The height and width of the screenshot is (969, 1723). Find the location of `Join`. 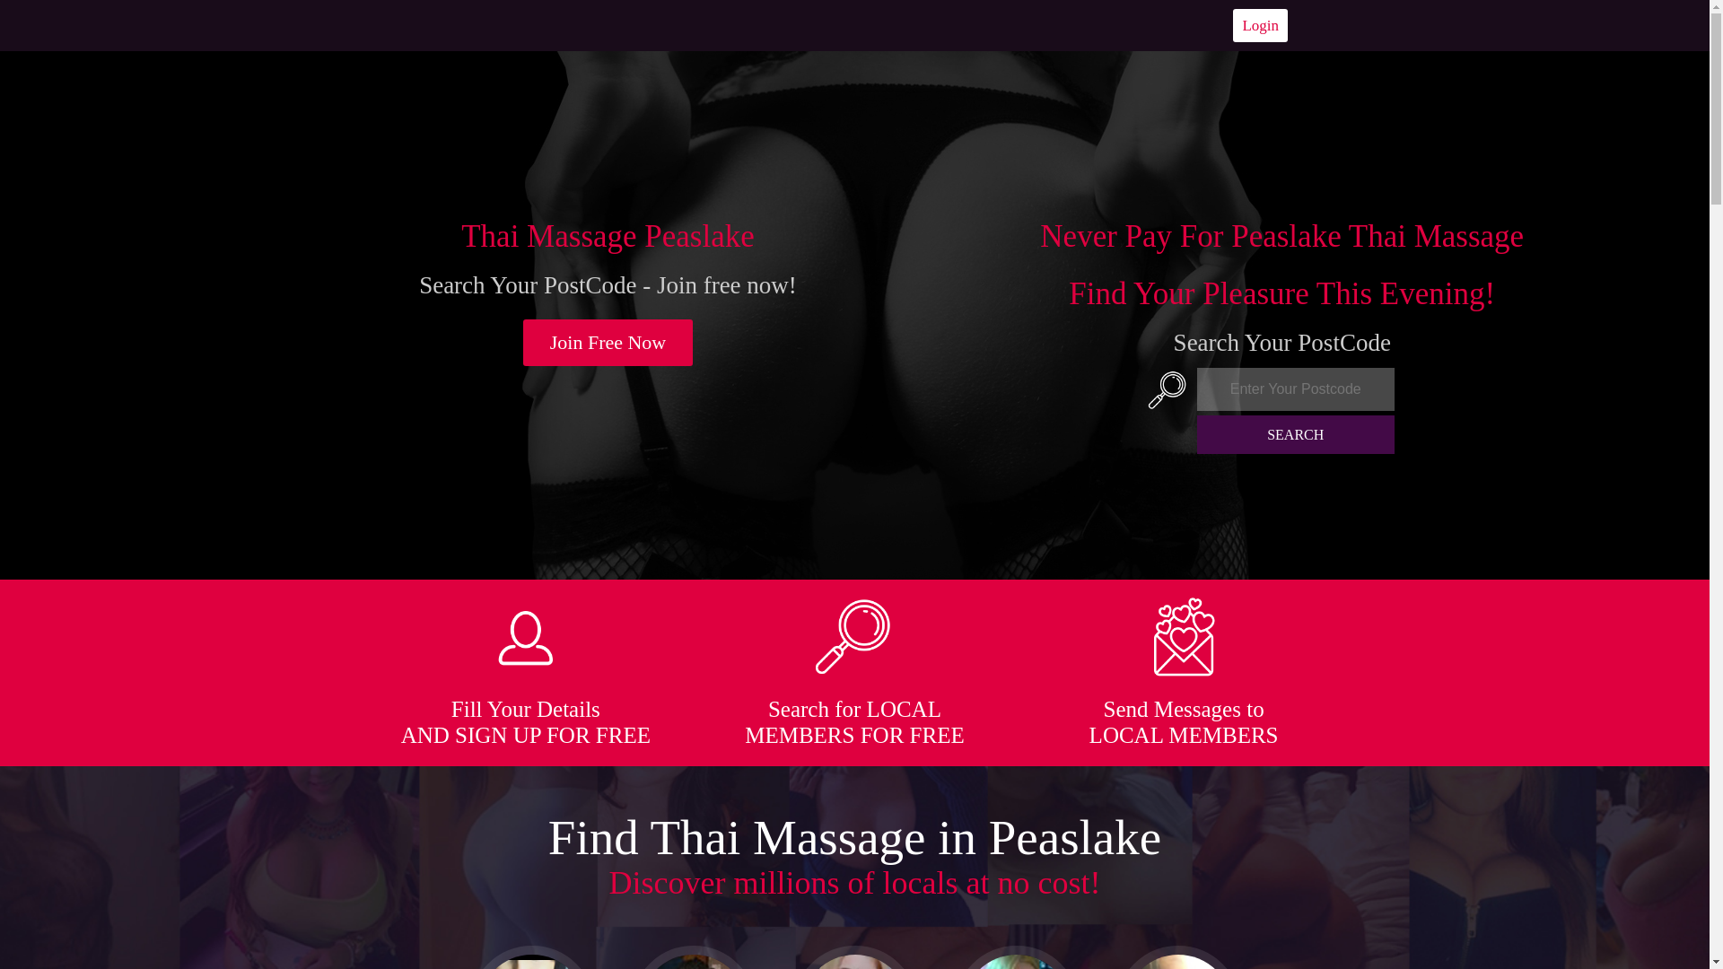

Join is located at coordinates (608, 343).